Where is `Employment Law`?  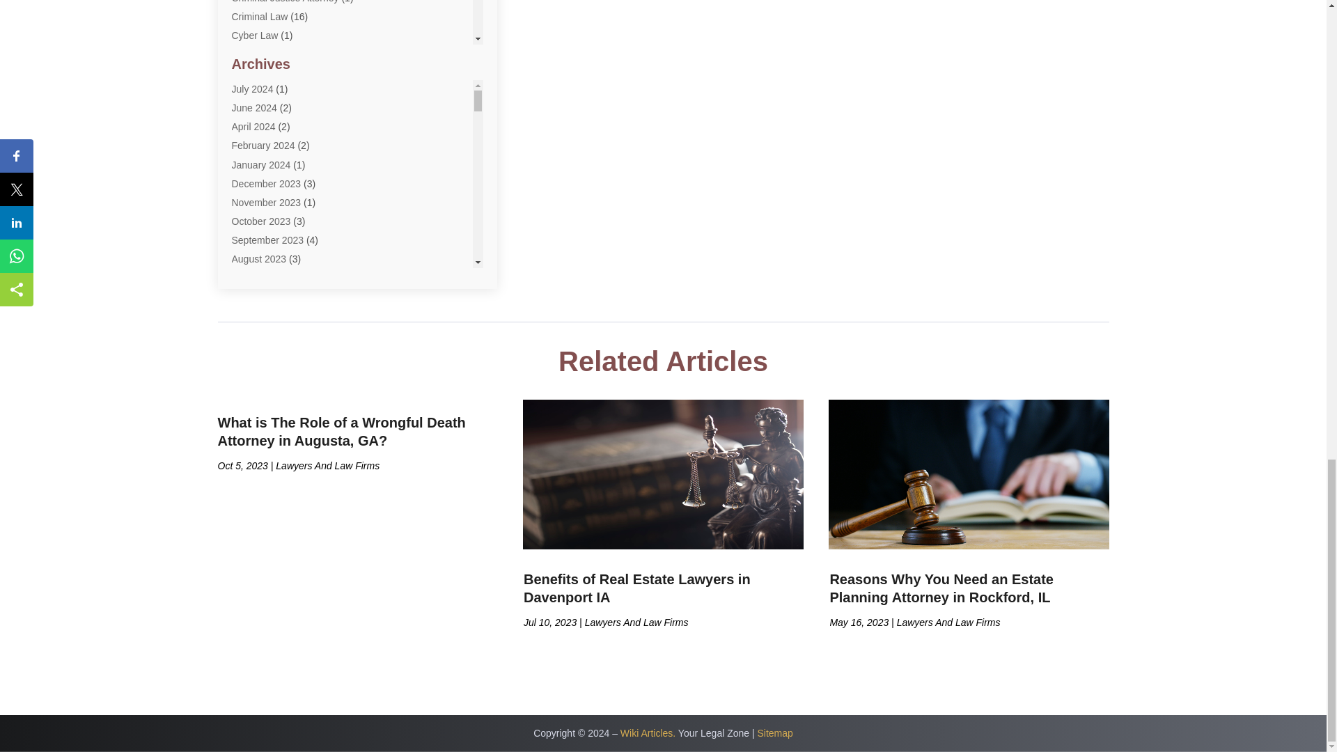 Employment Law is located at coordinates (269, 130).